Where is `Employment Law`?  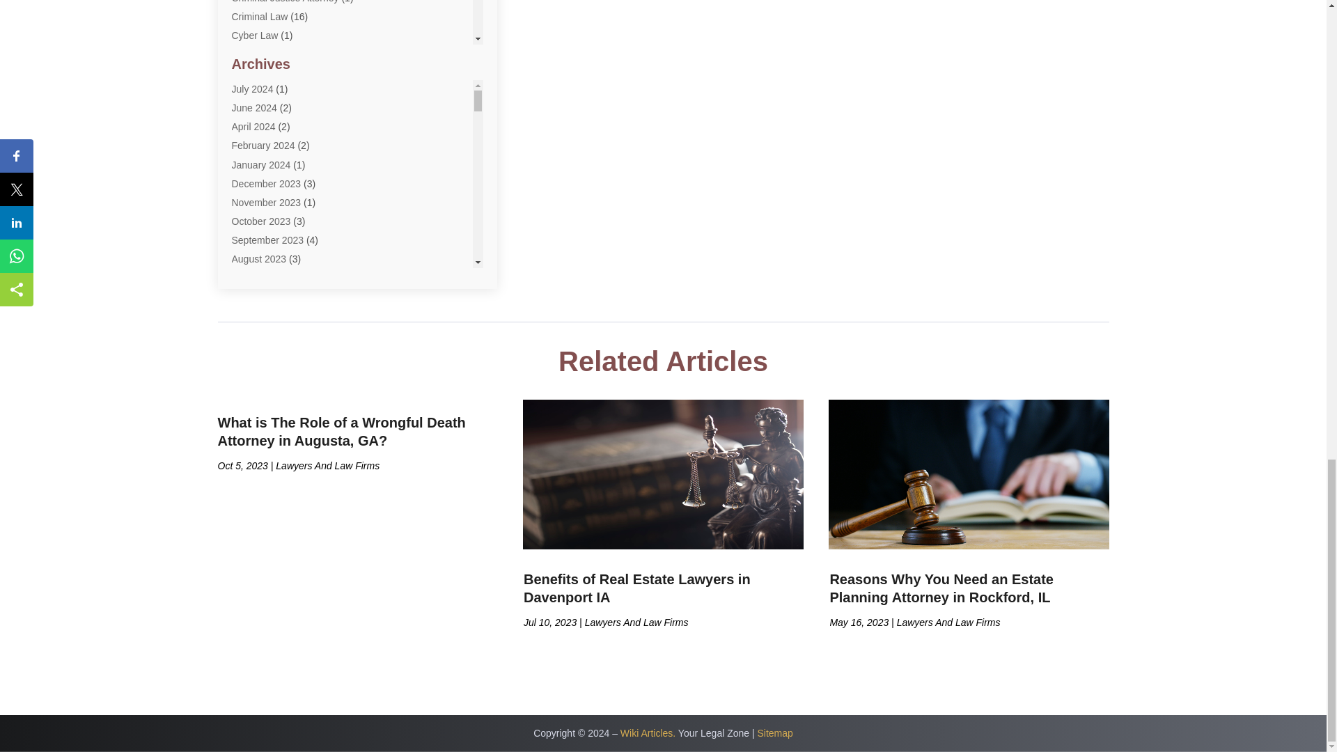 Employment Law is located at coordinates (269, 130).